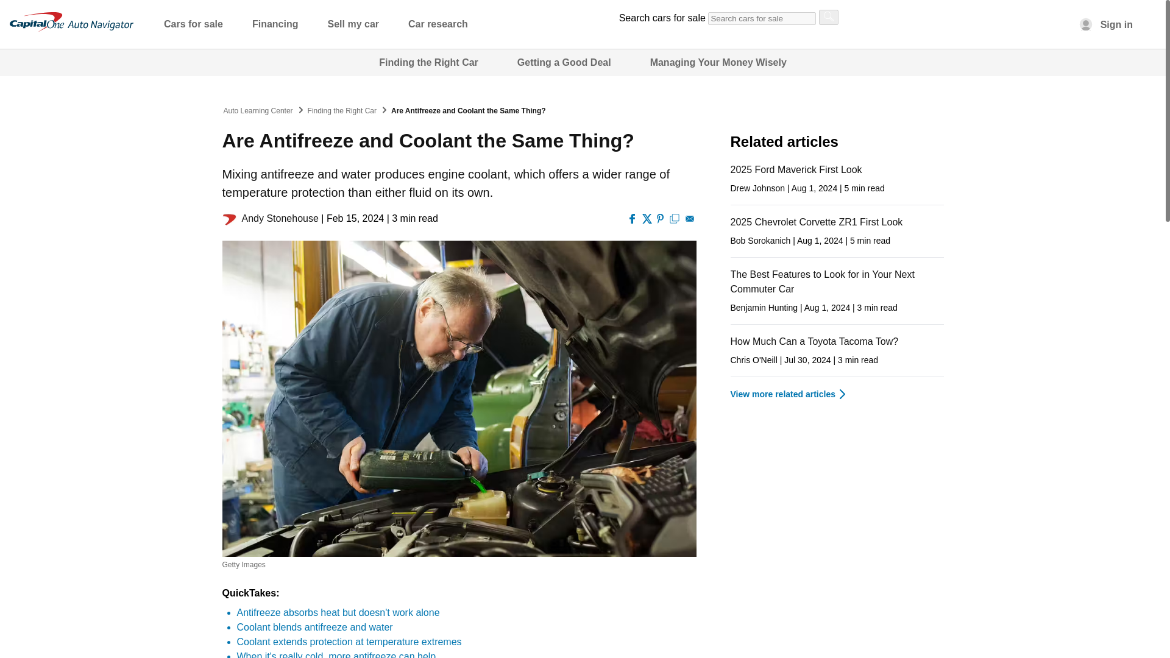 The height and width of the screenshot is (658, 1170). Describe the element at coordinates (338, 612) in the screenshot. I see `Antifreeze absorbs heat but doesn't work alone` at that location.